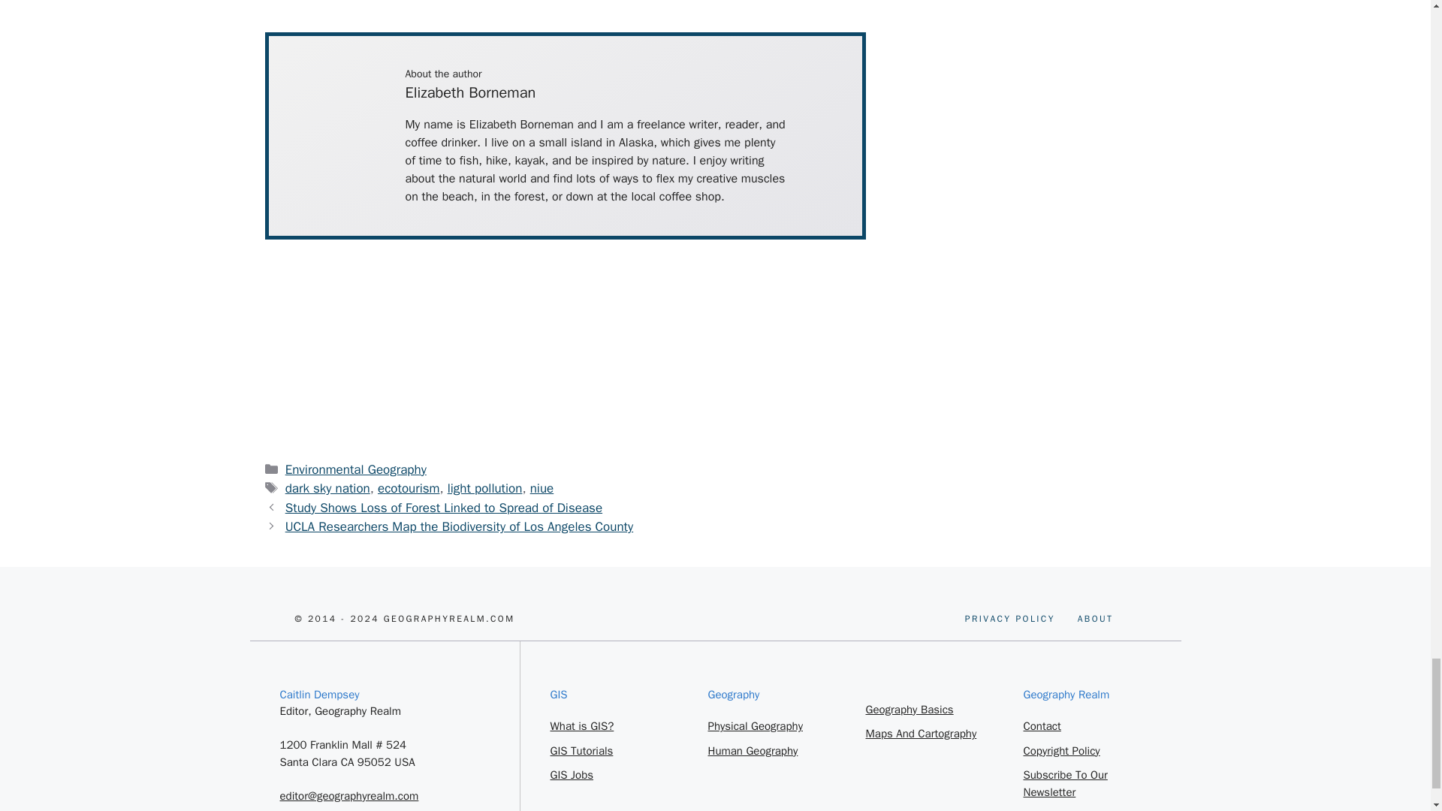  I want to click on ecotourism, so click(444, 508).